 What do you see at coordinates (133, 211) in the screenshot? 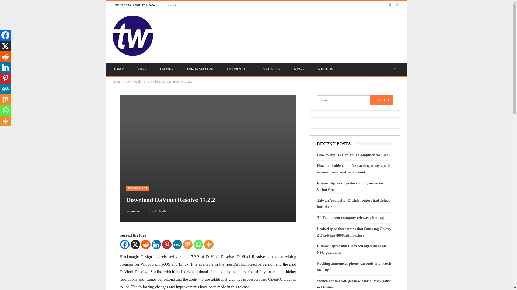
I see `Browse Author Articles` at bounding box center [133, 211].